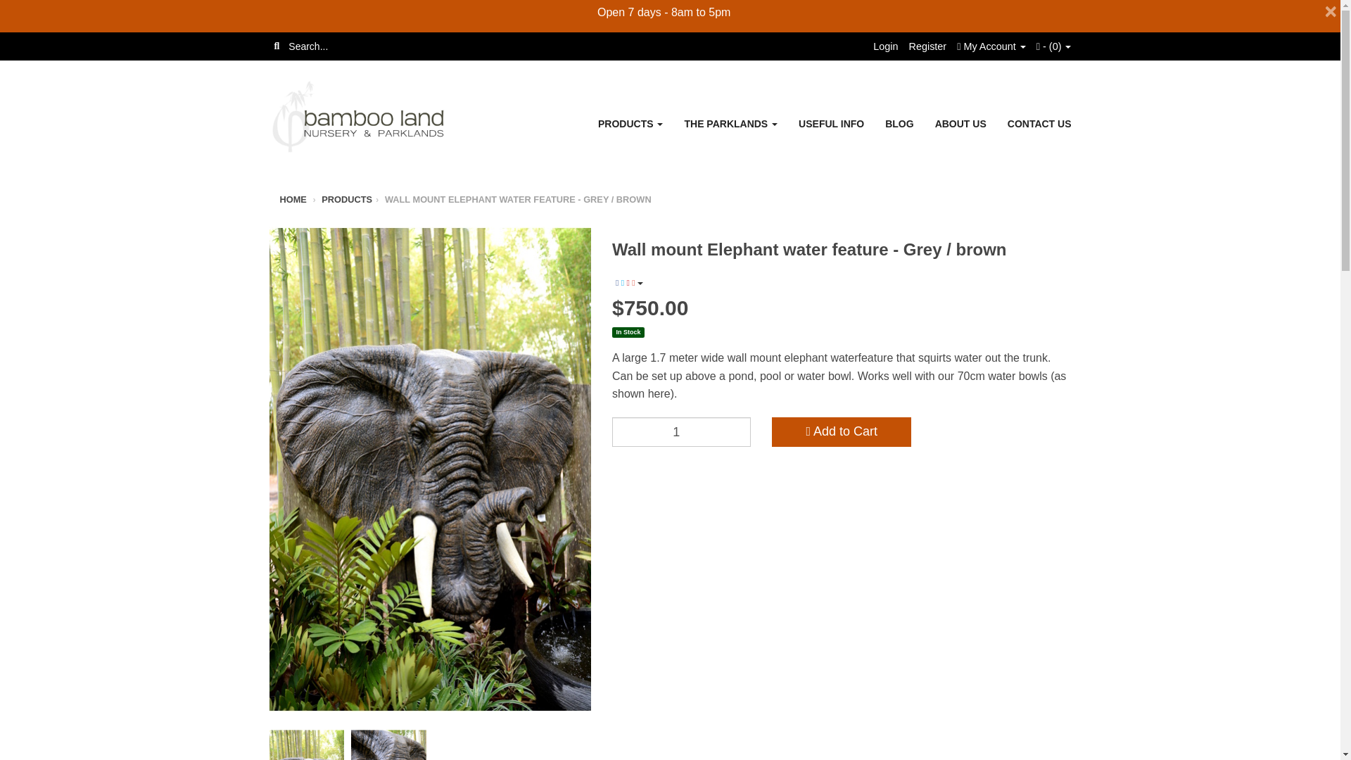 This screenshot has width=1351, height=760. I want to click on Large View, so click(307, 745).